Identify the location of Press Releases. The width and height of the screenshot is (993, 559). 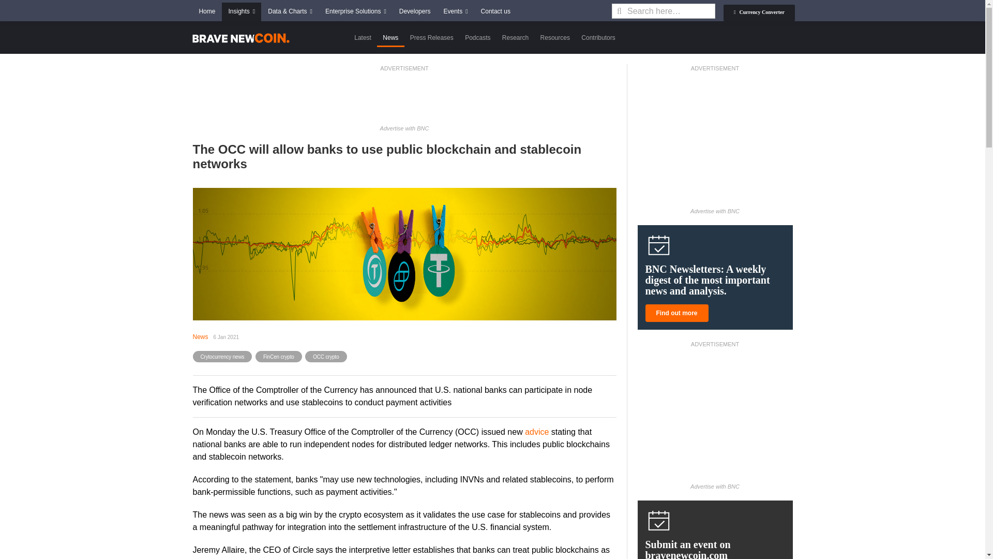
(431, 38).